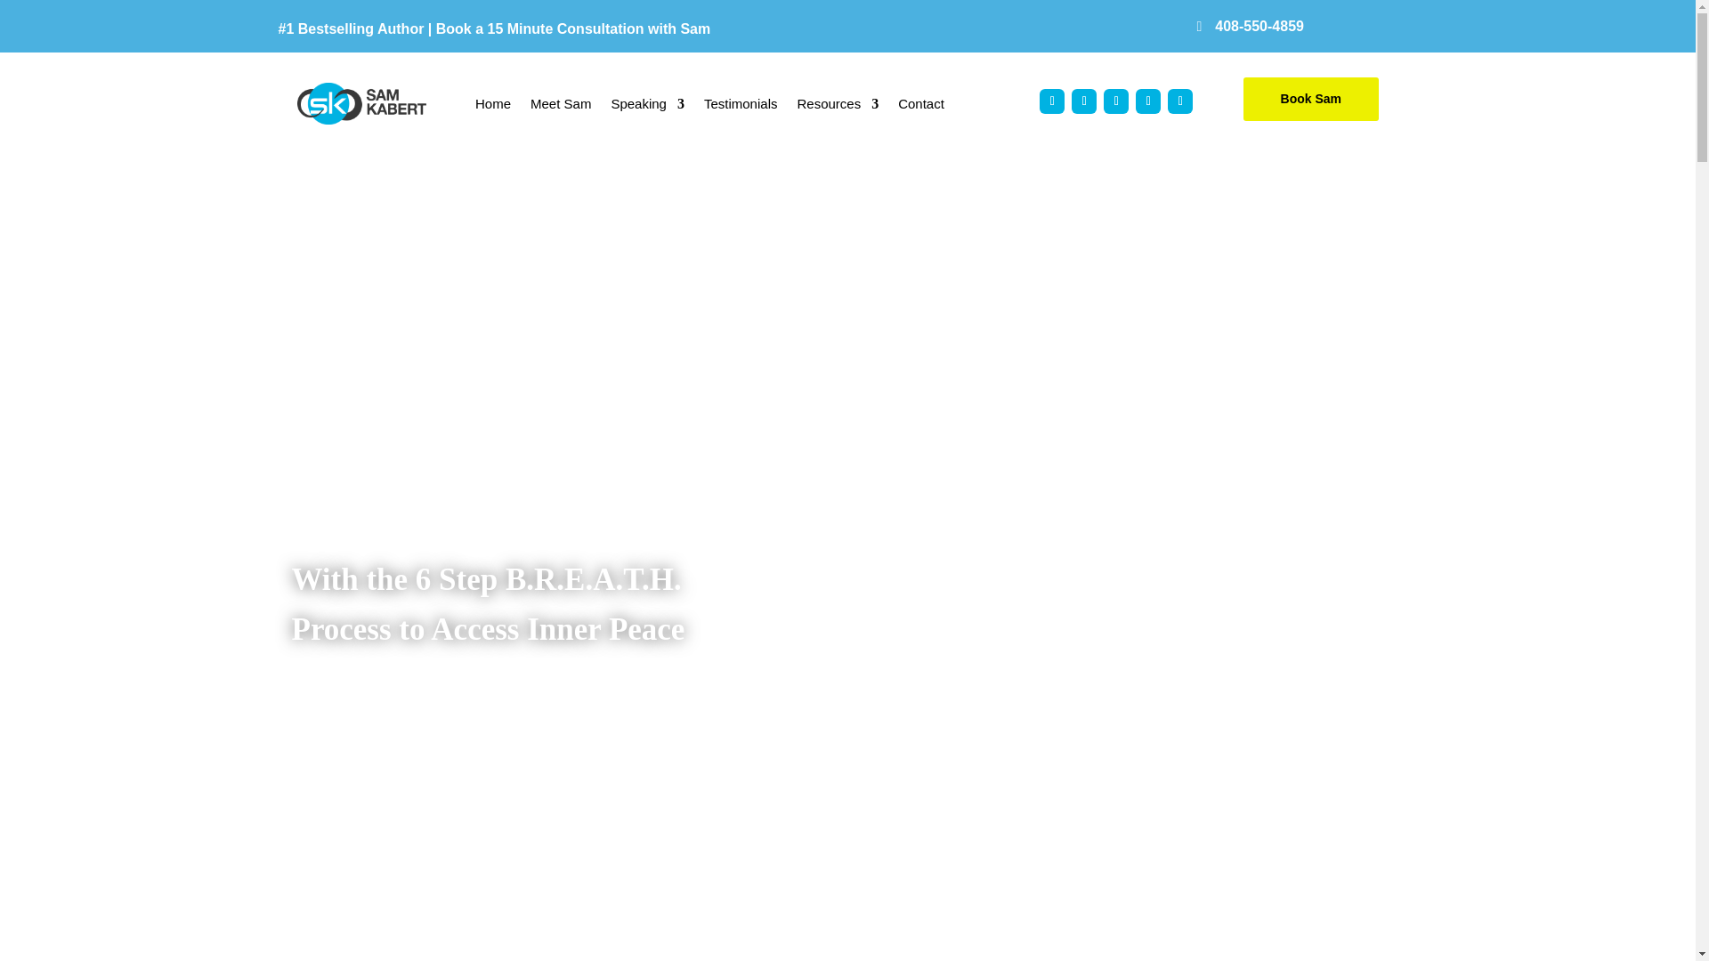 Image resolution: width=1709 pixels, height=961 pixels. I want to click on Follow on Youtube, so click(1148, 101).